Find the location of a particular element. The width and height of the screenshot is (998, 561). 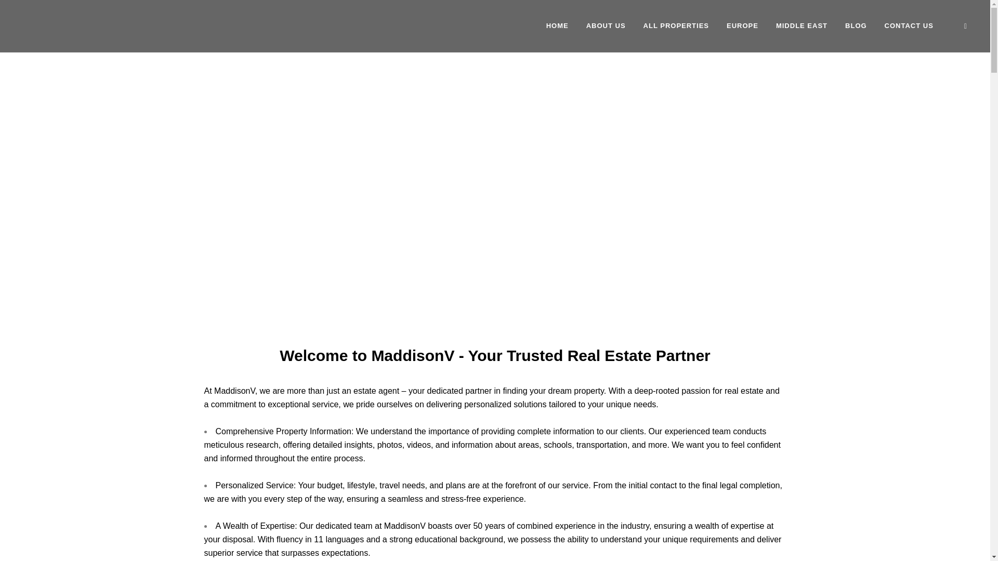

ABOUT US is located at coordinates (606, 26).